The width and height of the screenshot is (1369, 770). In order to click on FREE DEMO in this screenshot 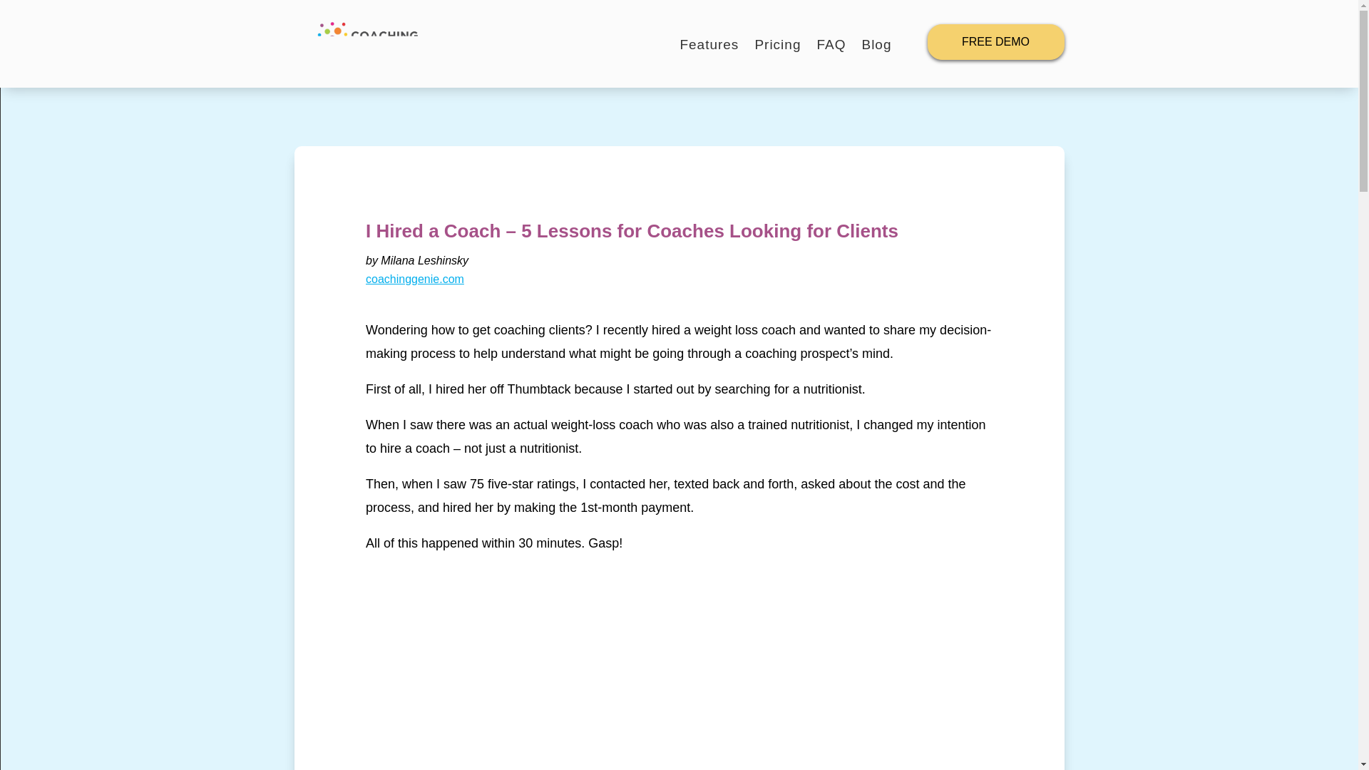, I will do `click(995, 41)`.